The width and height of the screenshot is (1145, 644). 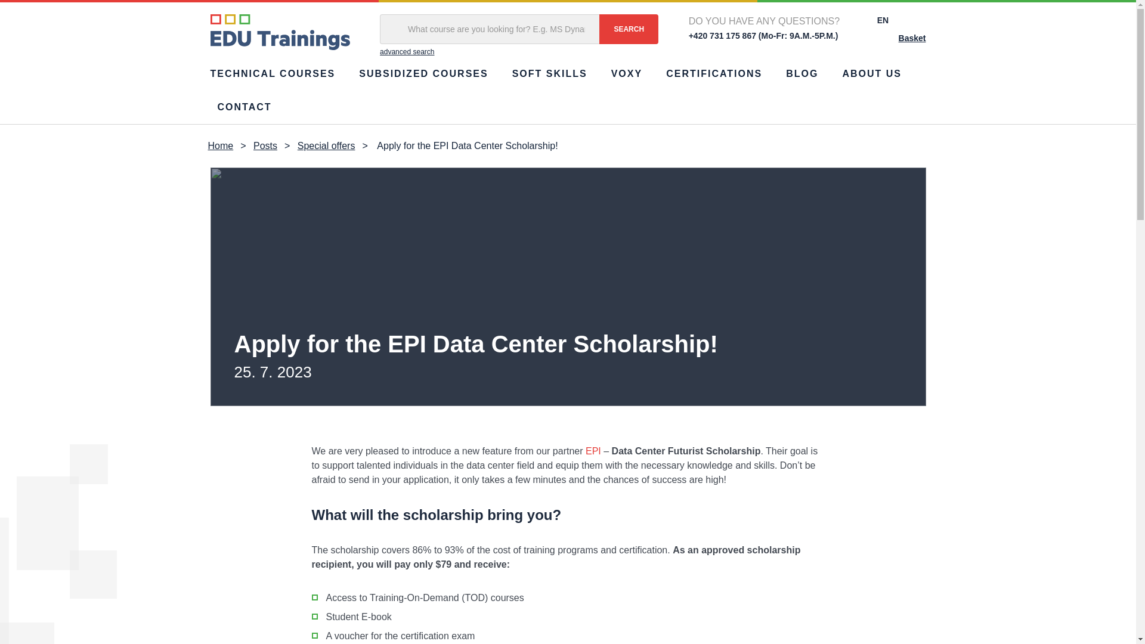 What do you see at coordinates (549, 74) in the screenshot?
I see `SOFT SKILLS` at bounding box center [549, 74].